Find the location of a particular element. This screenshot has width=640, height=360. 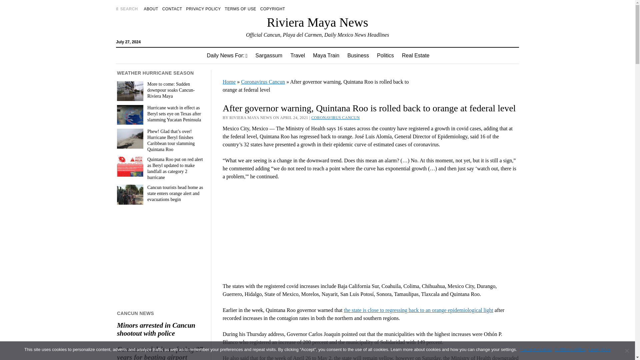

CONTACT is located at coordinates (172, 9).